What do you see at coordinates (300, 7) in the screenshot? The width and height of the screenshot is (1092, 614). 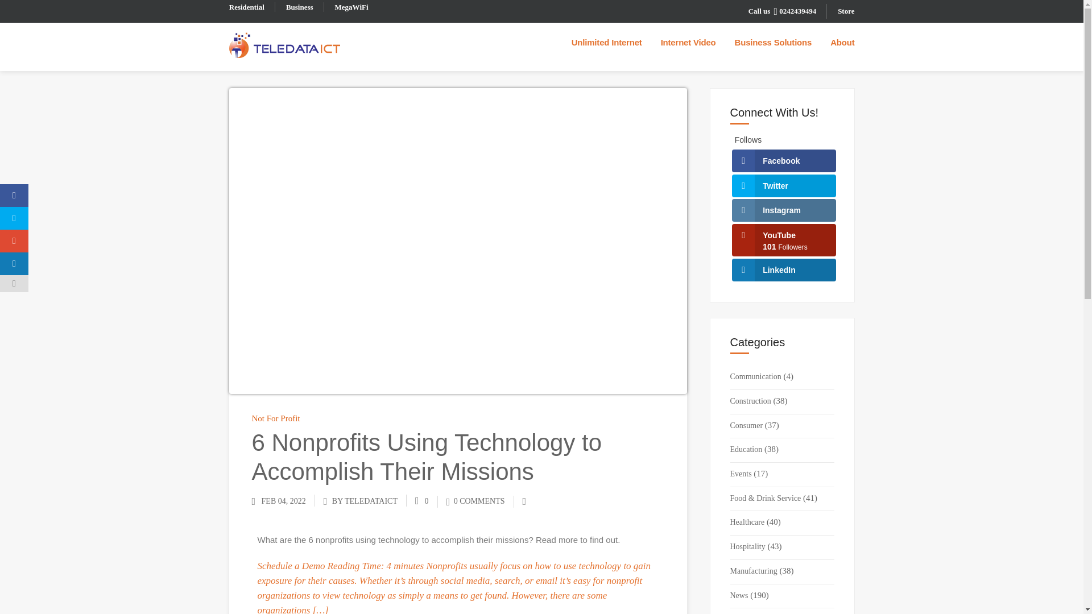 I see `Business` at bounding box center [300, 7].